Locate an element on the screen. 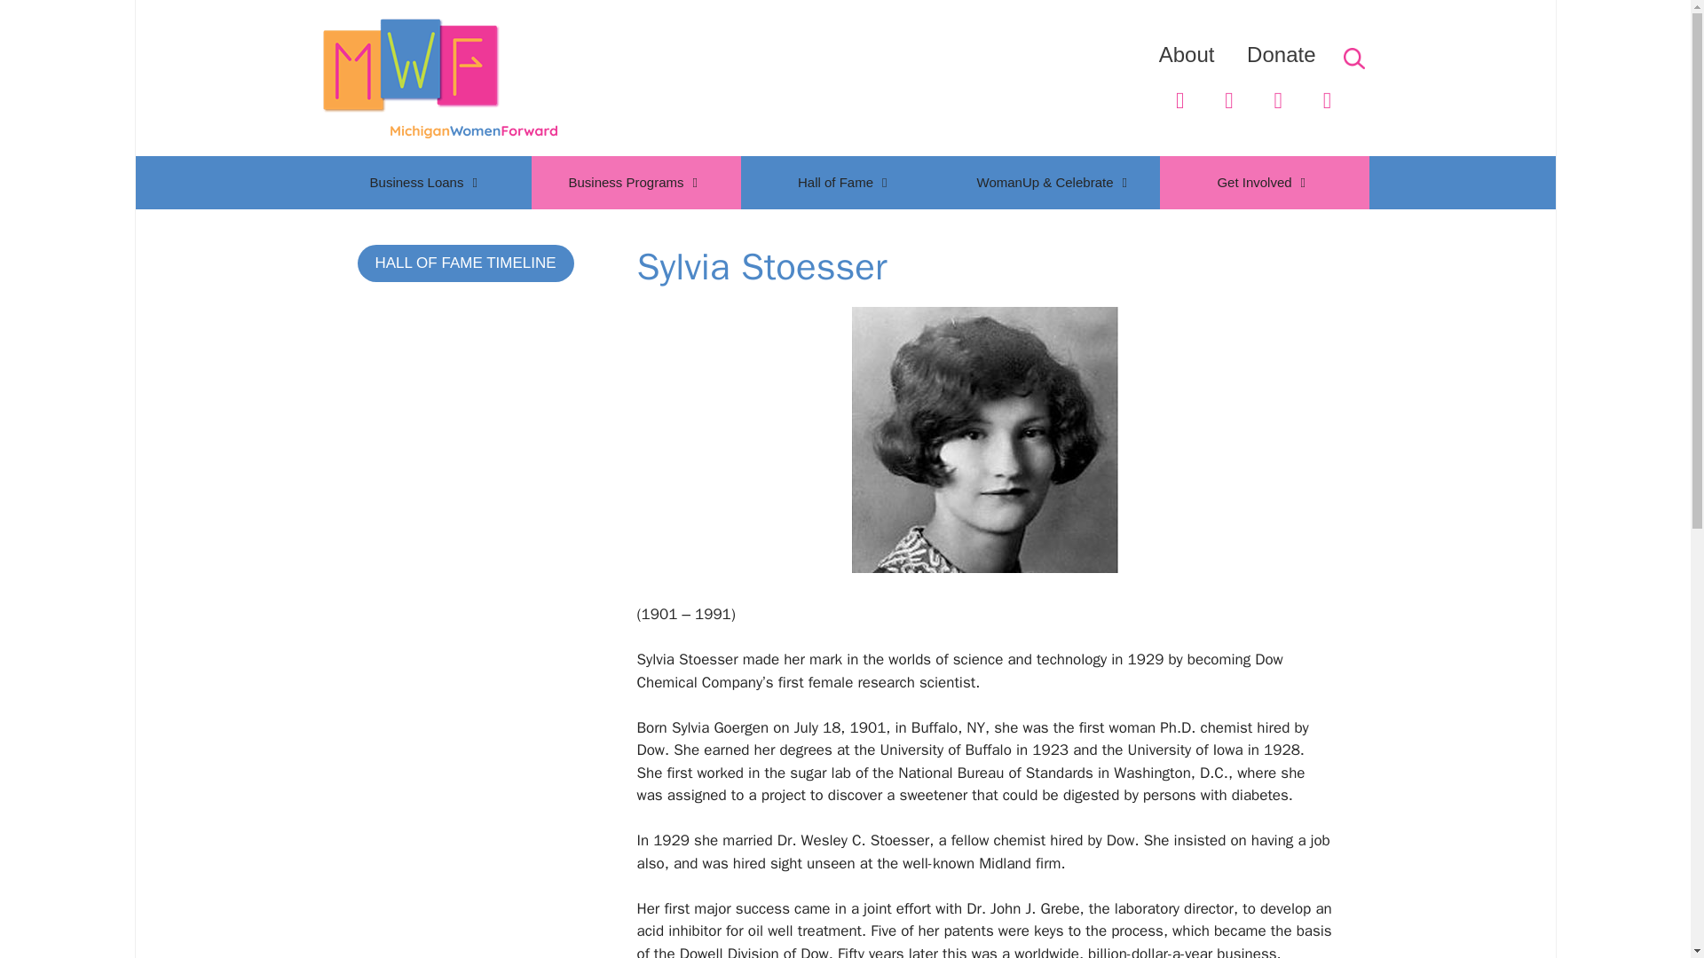  Michigan Women Forward is located at coordinates (438, 78).